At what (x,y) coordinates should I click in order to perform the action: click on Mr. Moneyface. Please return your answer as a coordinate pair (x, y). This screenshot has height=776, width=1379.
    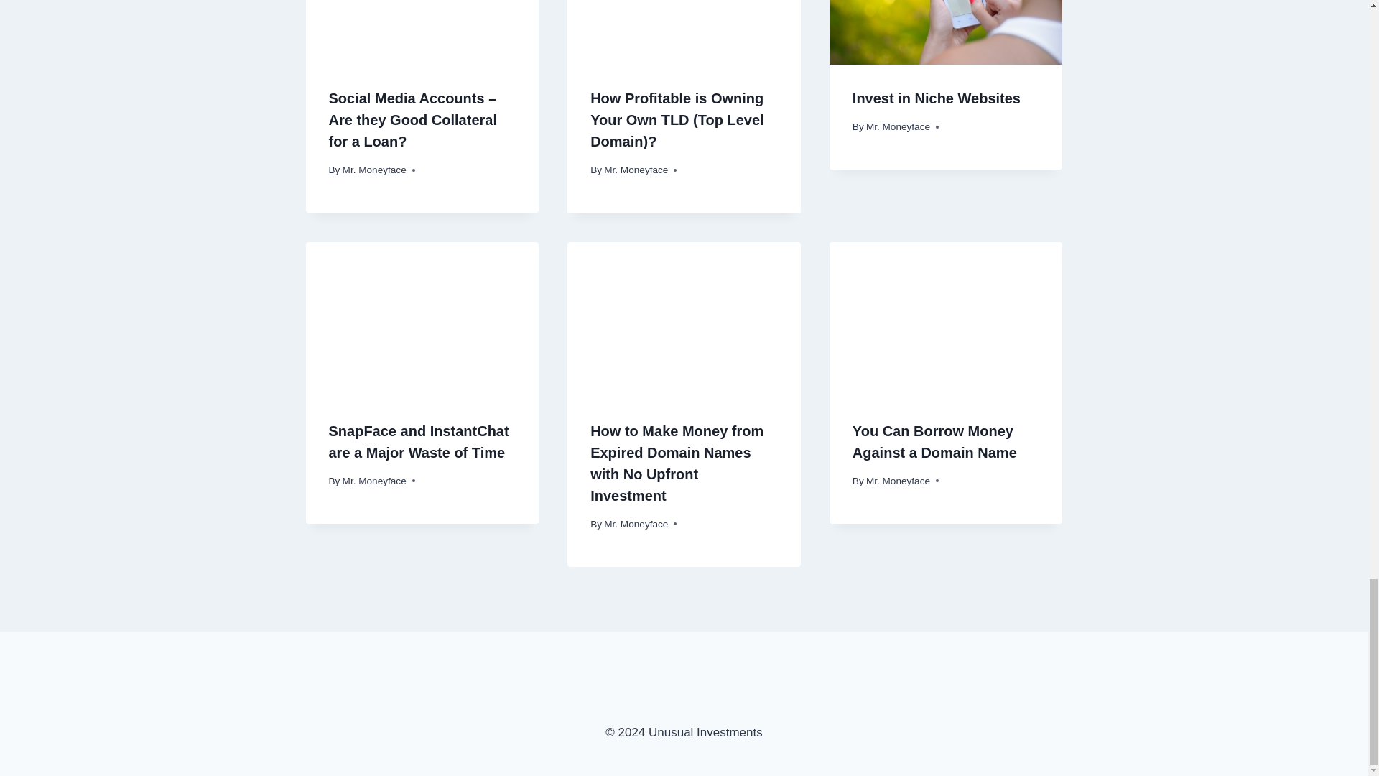
    Looking at the image, I should click on (374, 481).